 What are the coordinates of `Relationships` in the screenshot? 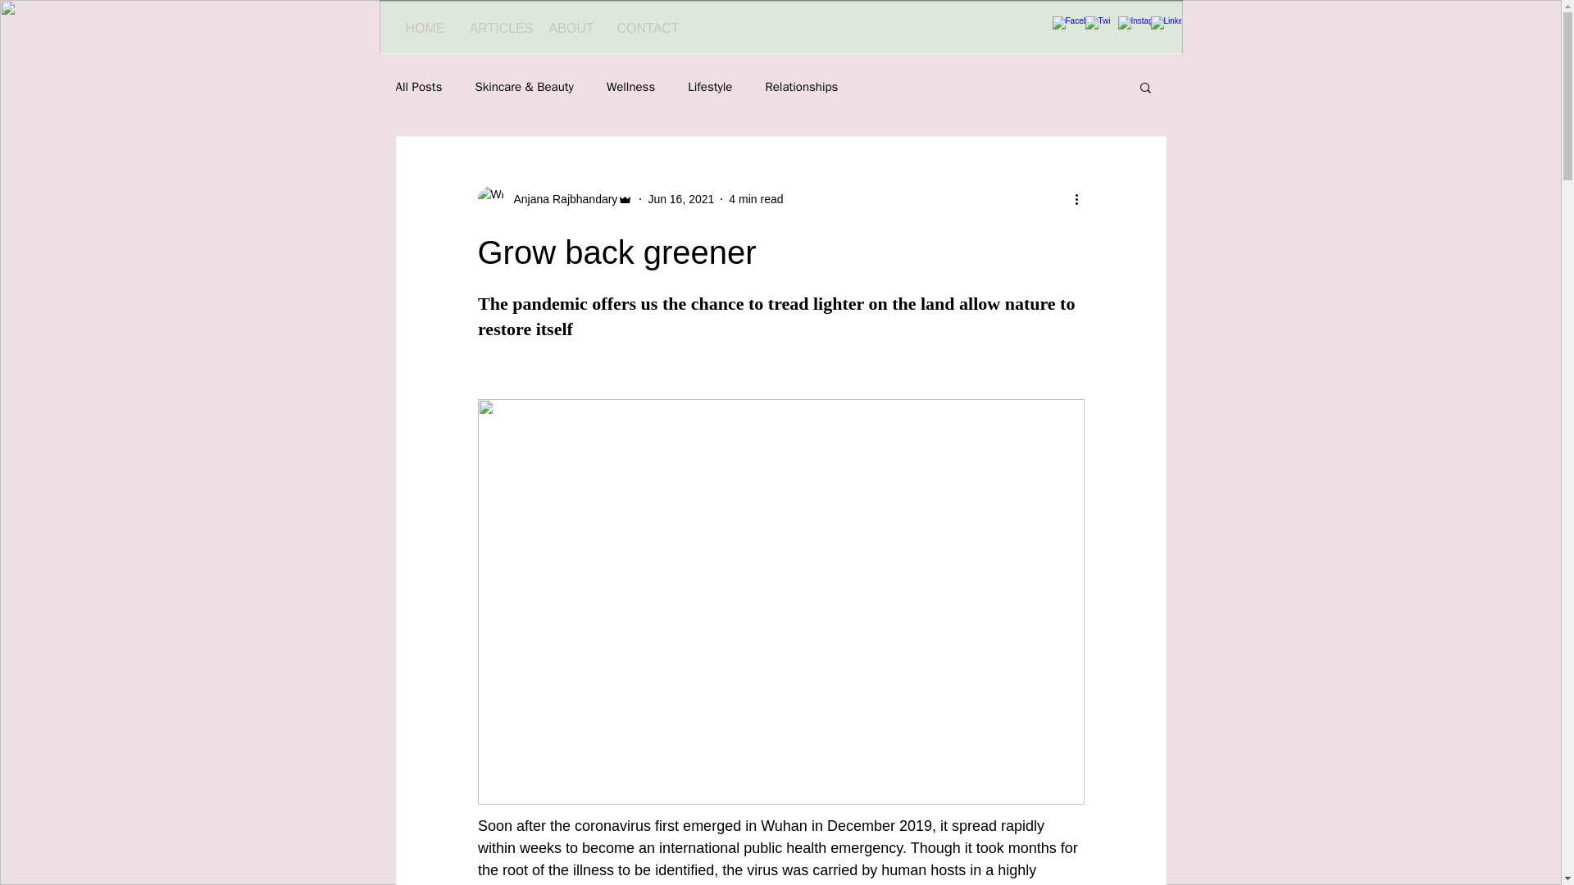 It's located at (801, 86).